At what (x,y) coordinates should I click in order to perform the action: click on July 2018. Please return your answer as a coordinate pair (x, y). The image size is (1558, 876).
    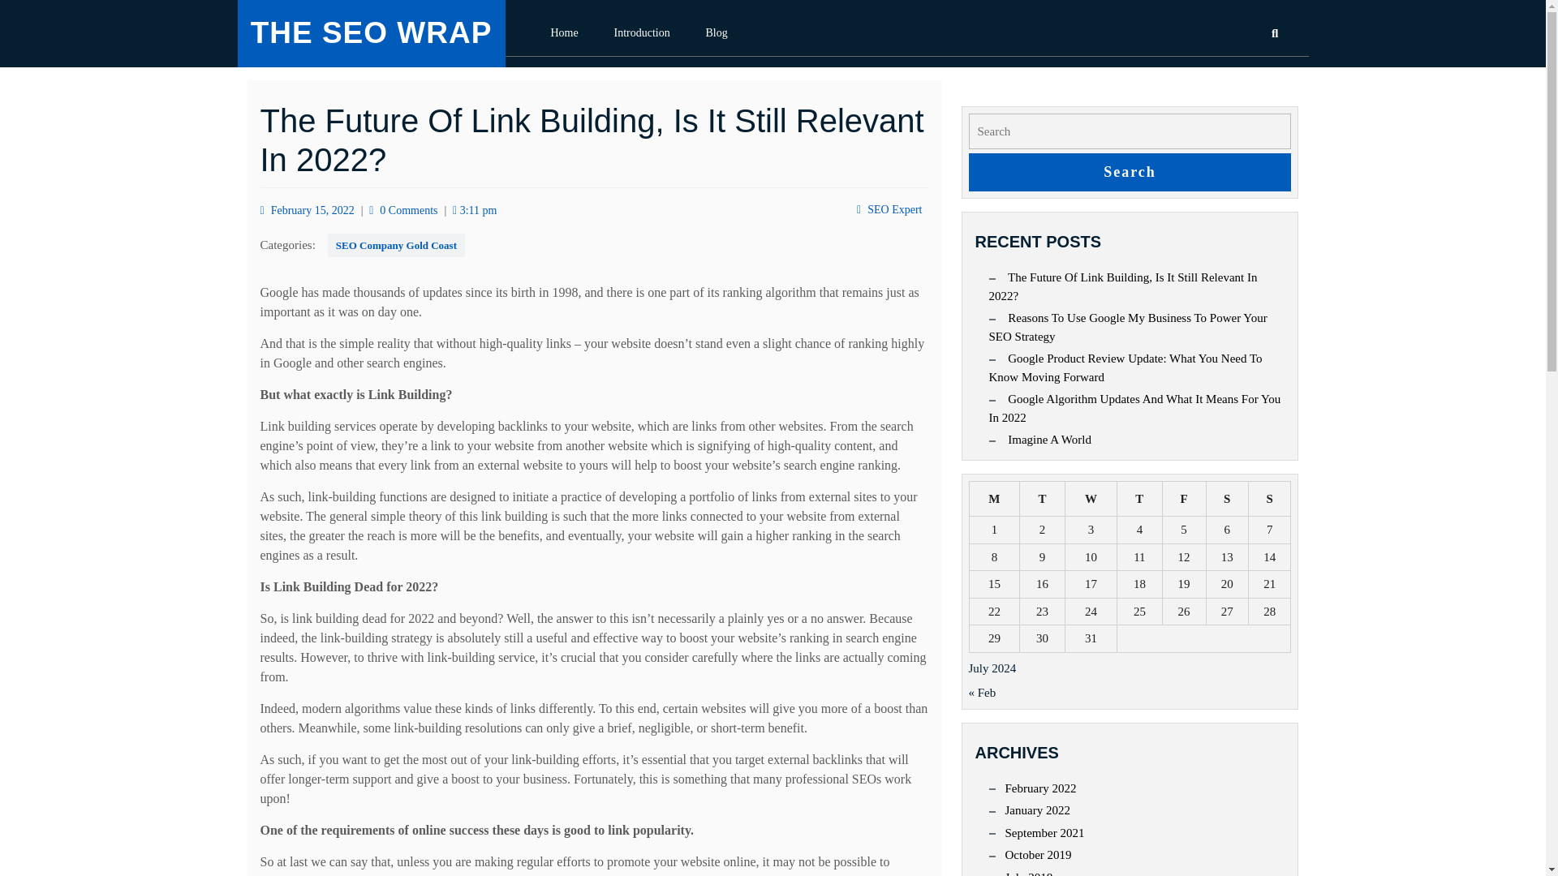
    Looking at the image, I should click on (1029, 871).